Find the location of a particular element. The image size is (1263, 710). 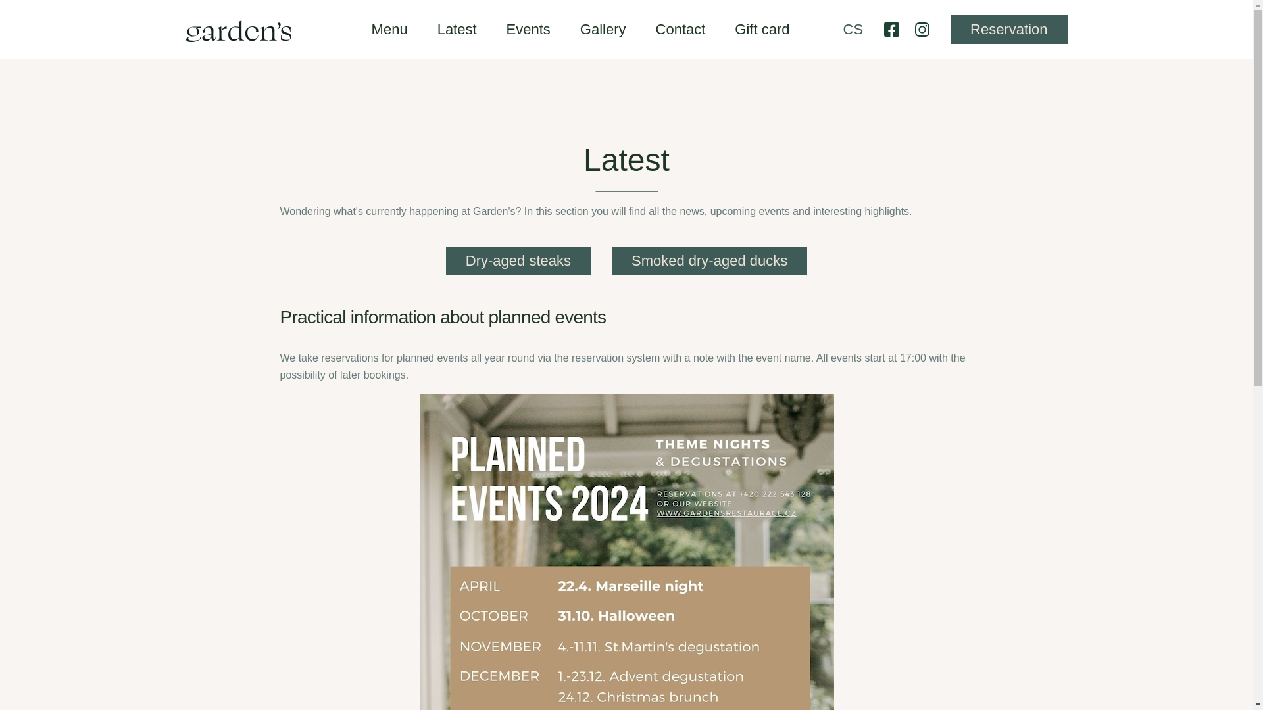

Dry-aged steaks is located at coordinates (518, 260).